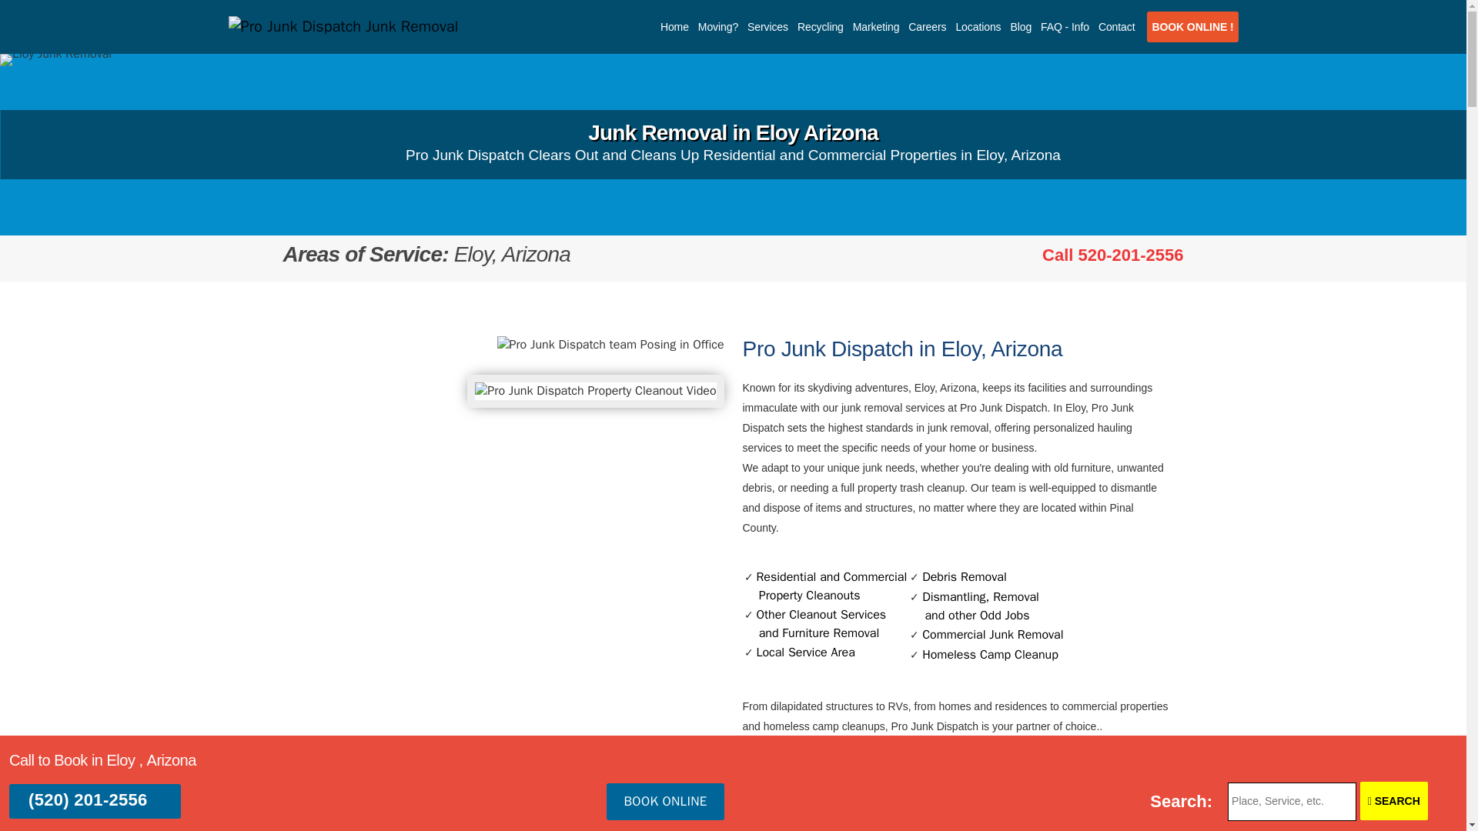 The height and width of the screenshot is (831, 1478). I want to click on FAQ - Info, so click(717, 27).